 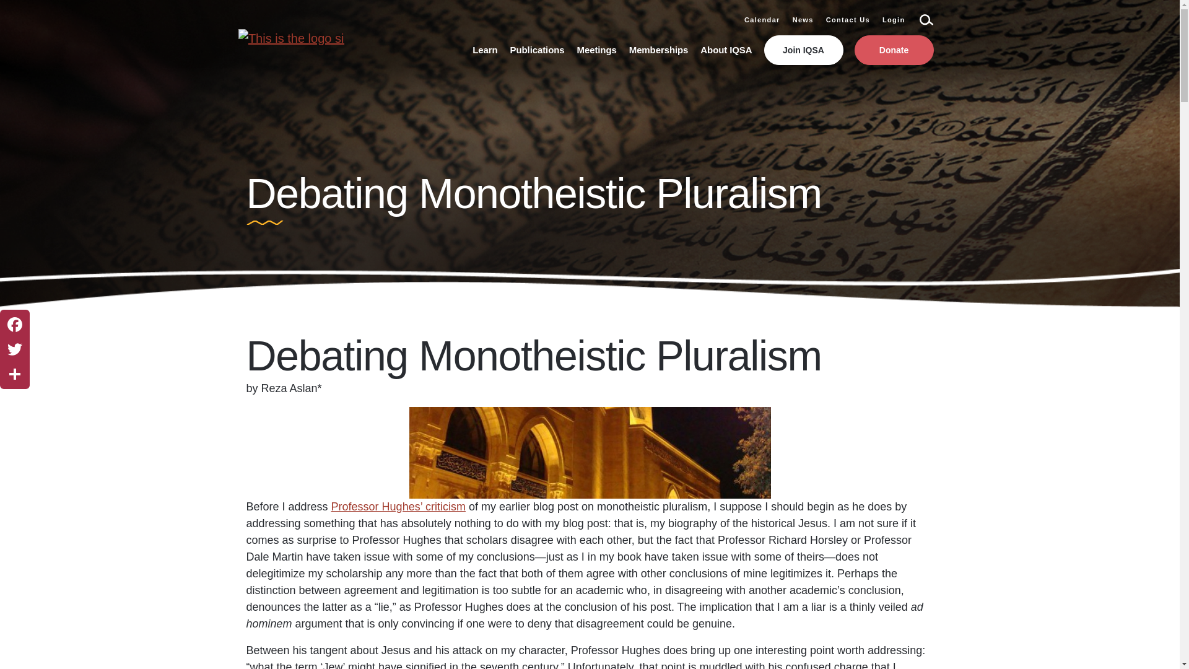 I want to click on Login, so click(x=893, y=20).